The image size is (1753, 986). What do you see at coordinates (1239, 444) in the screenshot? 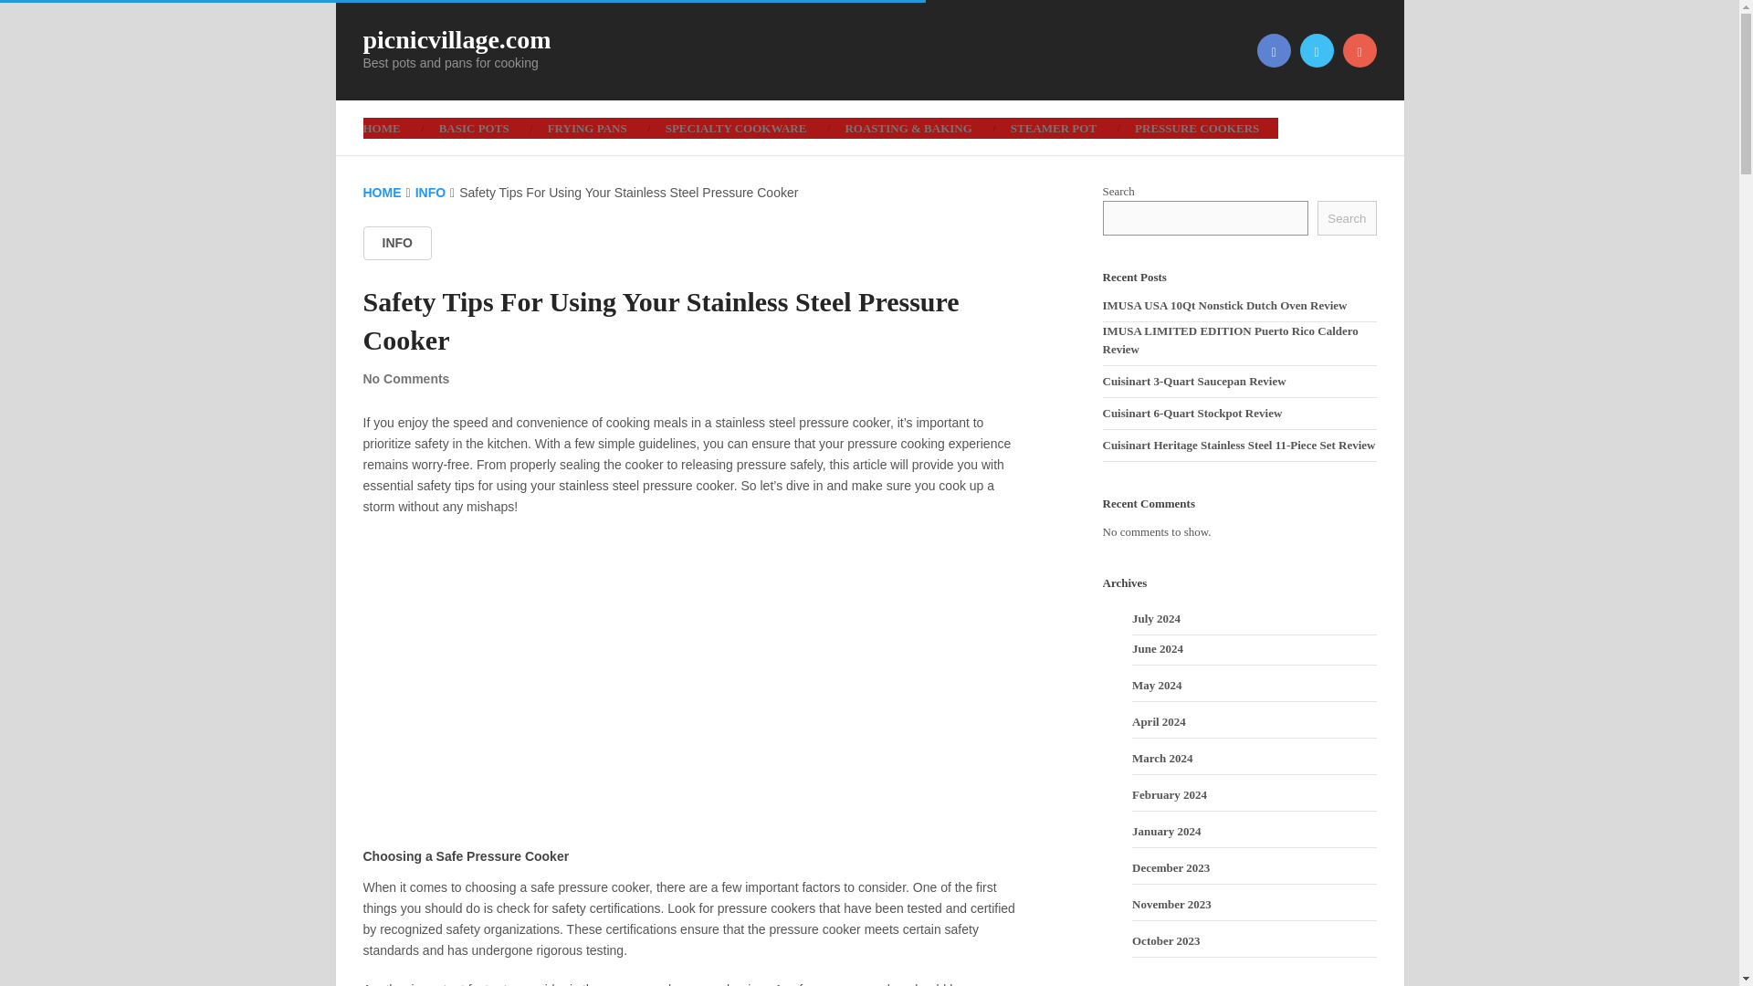
I see `Cuisinart Heritage Stainless Steel 11-Piece Set Review` at bounding box center [1239, 444].